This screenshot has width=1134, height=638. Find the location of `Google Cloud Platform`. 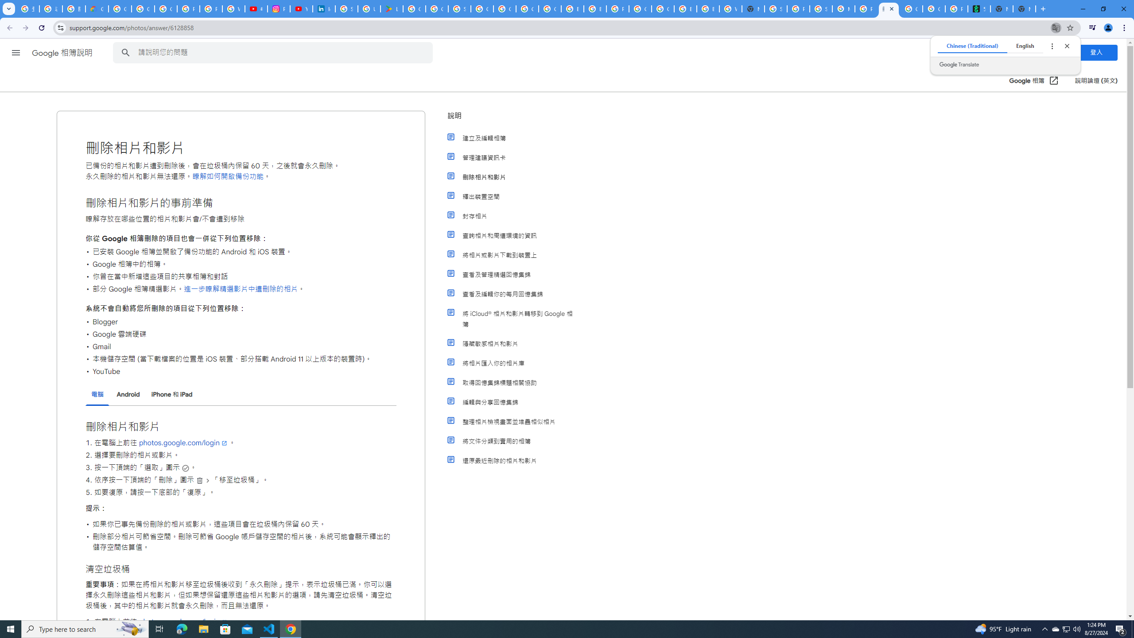

Google Cloud Platform is located at coordinates (505, 9).